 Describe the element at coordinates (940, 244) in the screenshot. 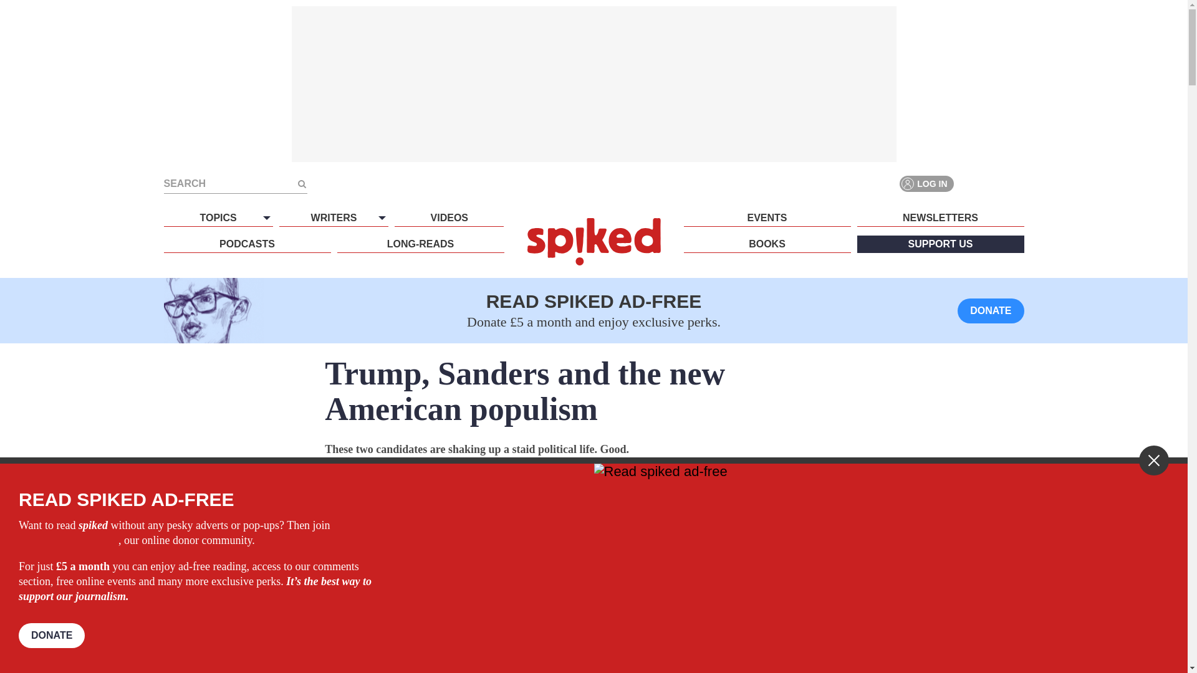

I see `SUPPORT US` at that location.